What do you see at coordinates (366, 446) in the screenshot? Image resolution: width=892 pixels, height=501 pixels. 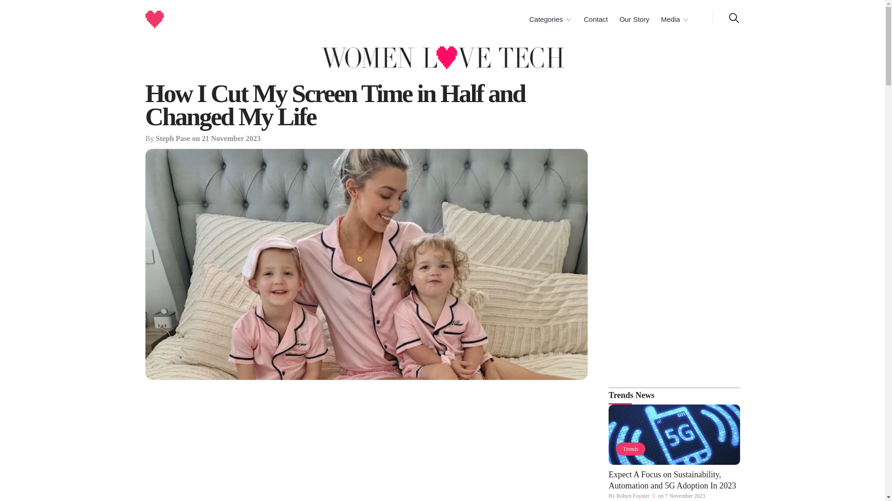 I see `Advertisement` at bounding box center [366, 446].